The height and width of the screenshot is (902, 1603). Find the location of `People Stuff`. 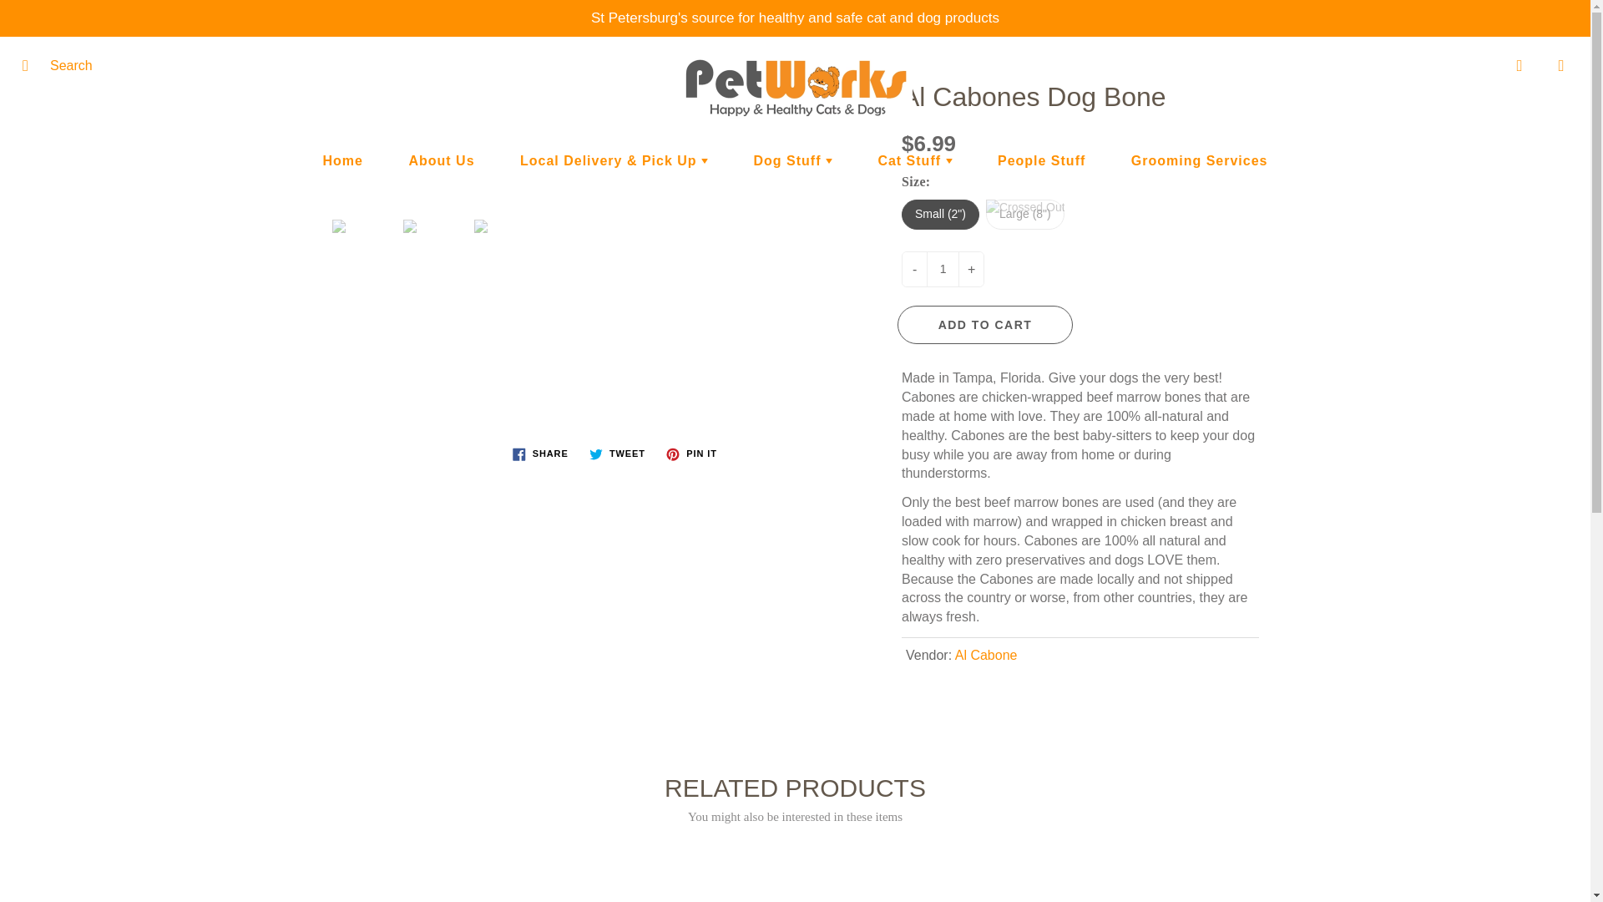

People Stuff is located at coordinates (1040, 161).